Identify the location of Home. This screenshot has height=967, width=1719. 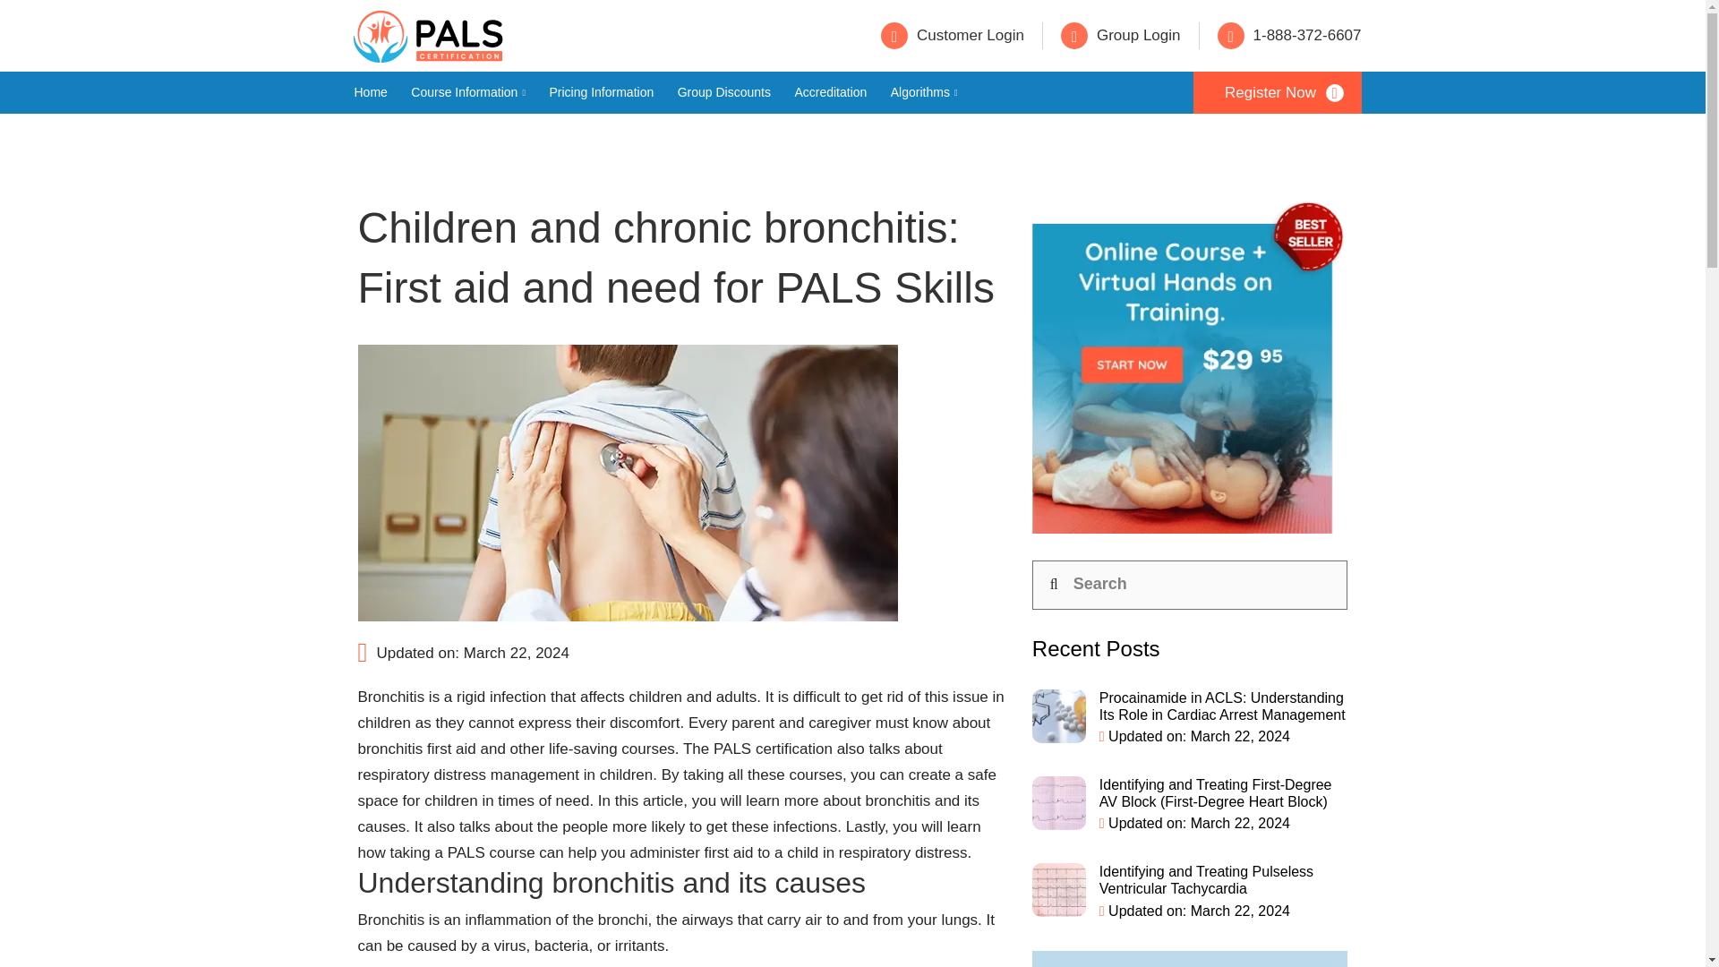
(371, 92).